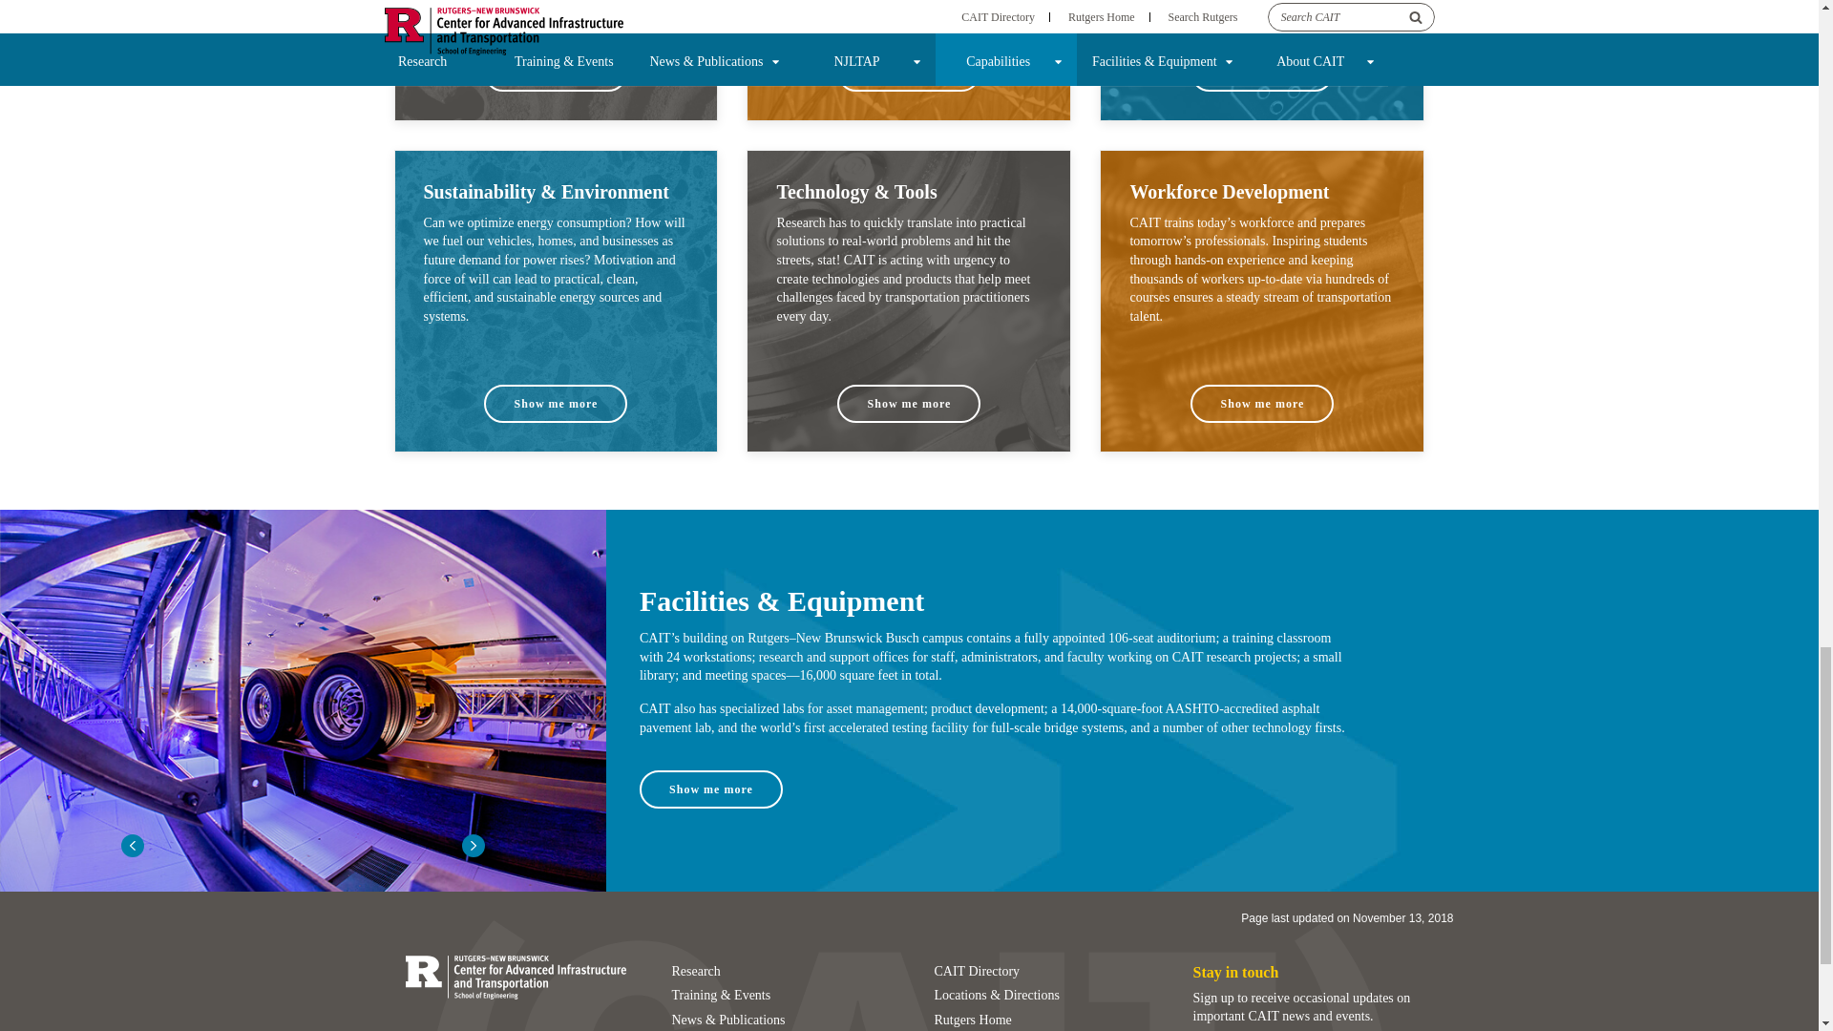 This screenshot has height=1031, width=1833. Describe the element at coordinates (909, 73) in the screenshot. I see `Show me more` at that location.